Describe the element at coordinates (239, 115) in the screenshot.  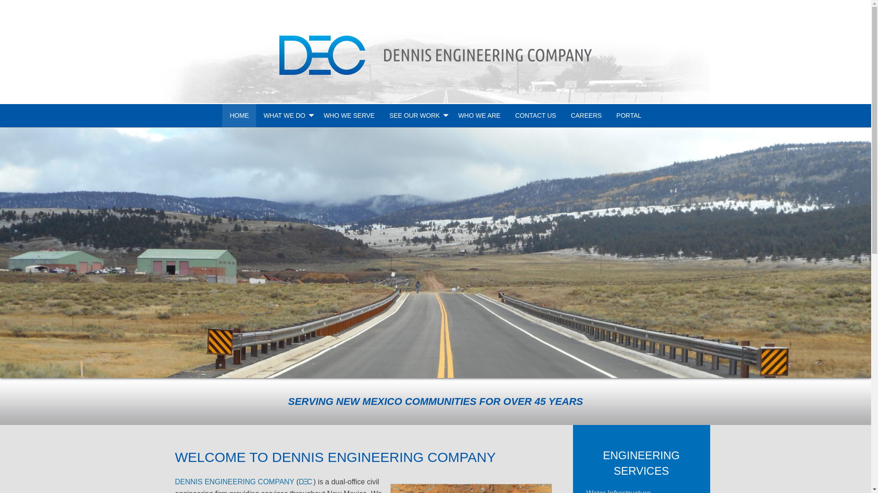
I see `HOME` at that location.